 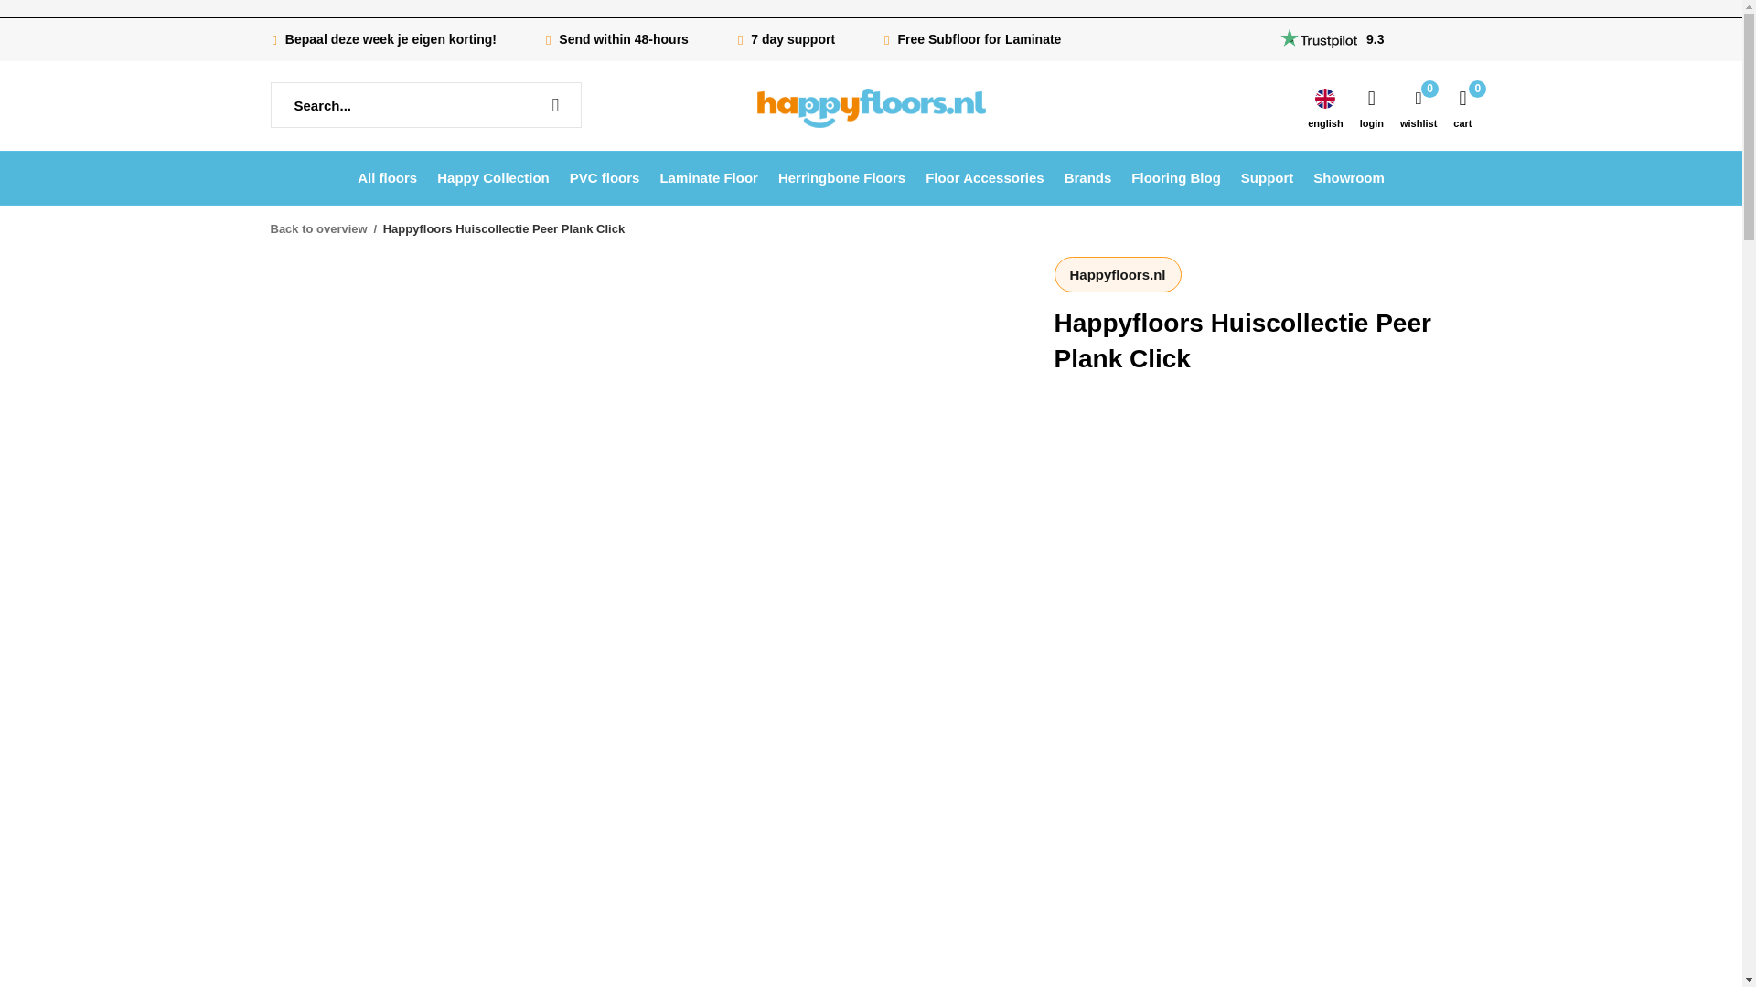 What do you see at coordinates (1349, 177) in the screenshot?
I see `Showroom` at bounding box center [1349, 177].